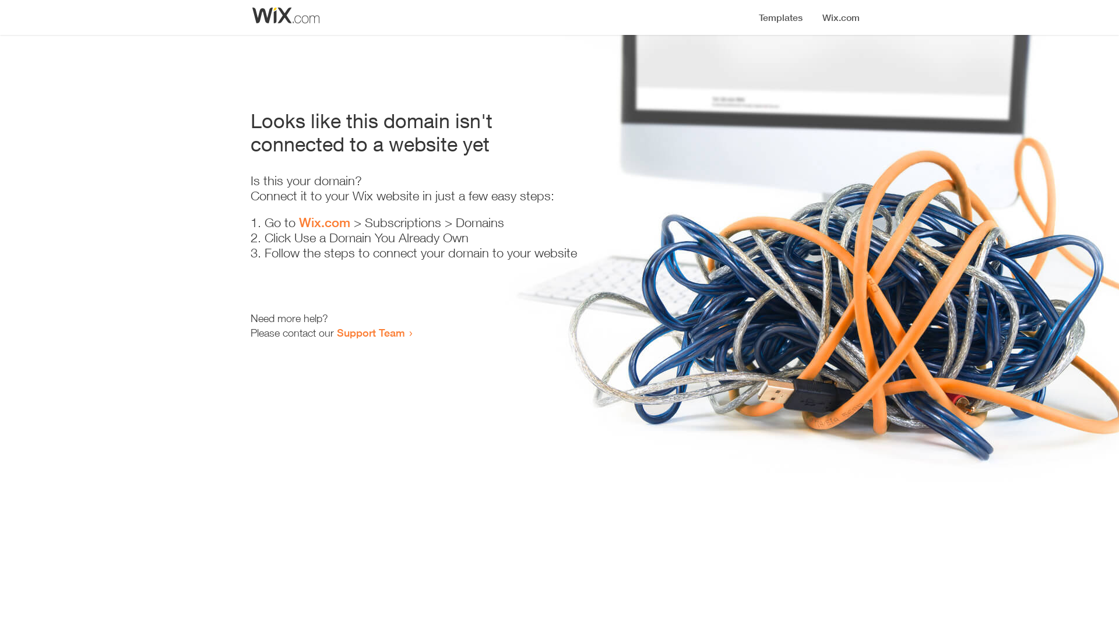  I want to click on Support Team, so click(371, 333).